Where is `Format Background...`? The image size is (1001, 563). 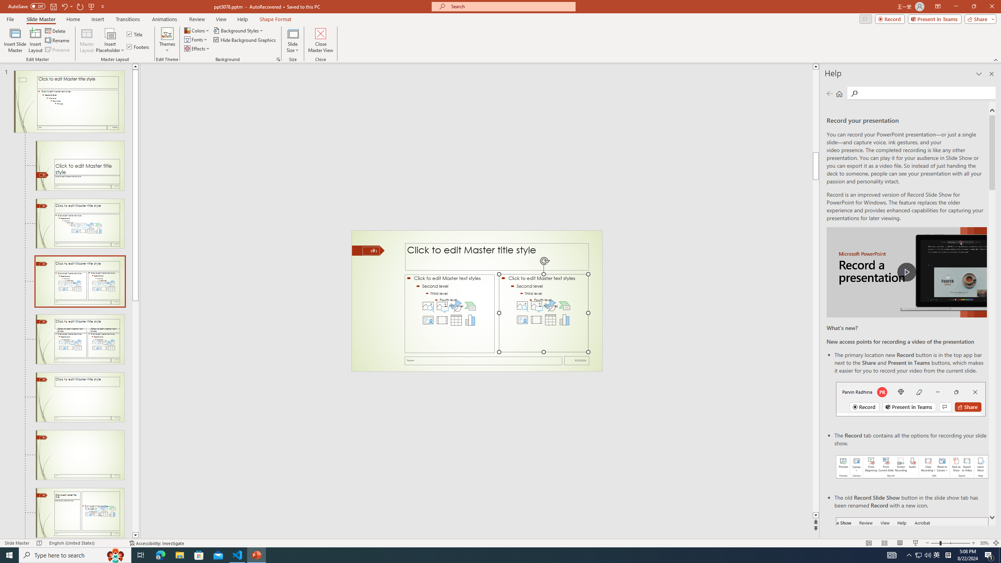 Format Background... is located at coordinates (278, 59).